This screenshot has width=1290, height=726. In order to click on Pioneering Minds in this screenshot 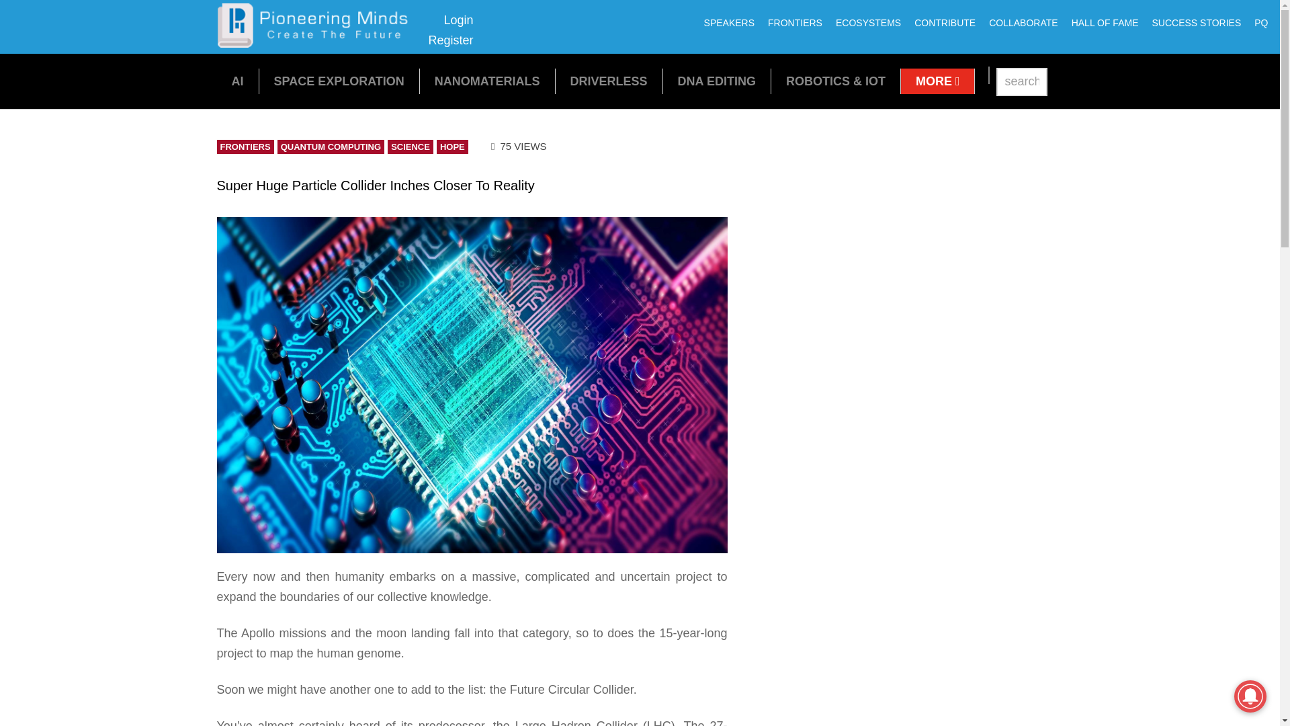, I will do `click(609, 81)`.